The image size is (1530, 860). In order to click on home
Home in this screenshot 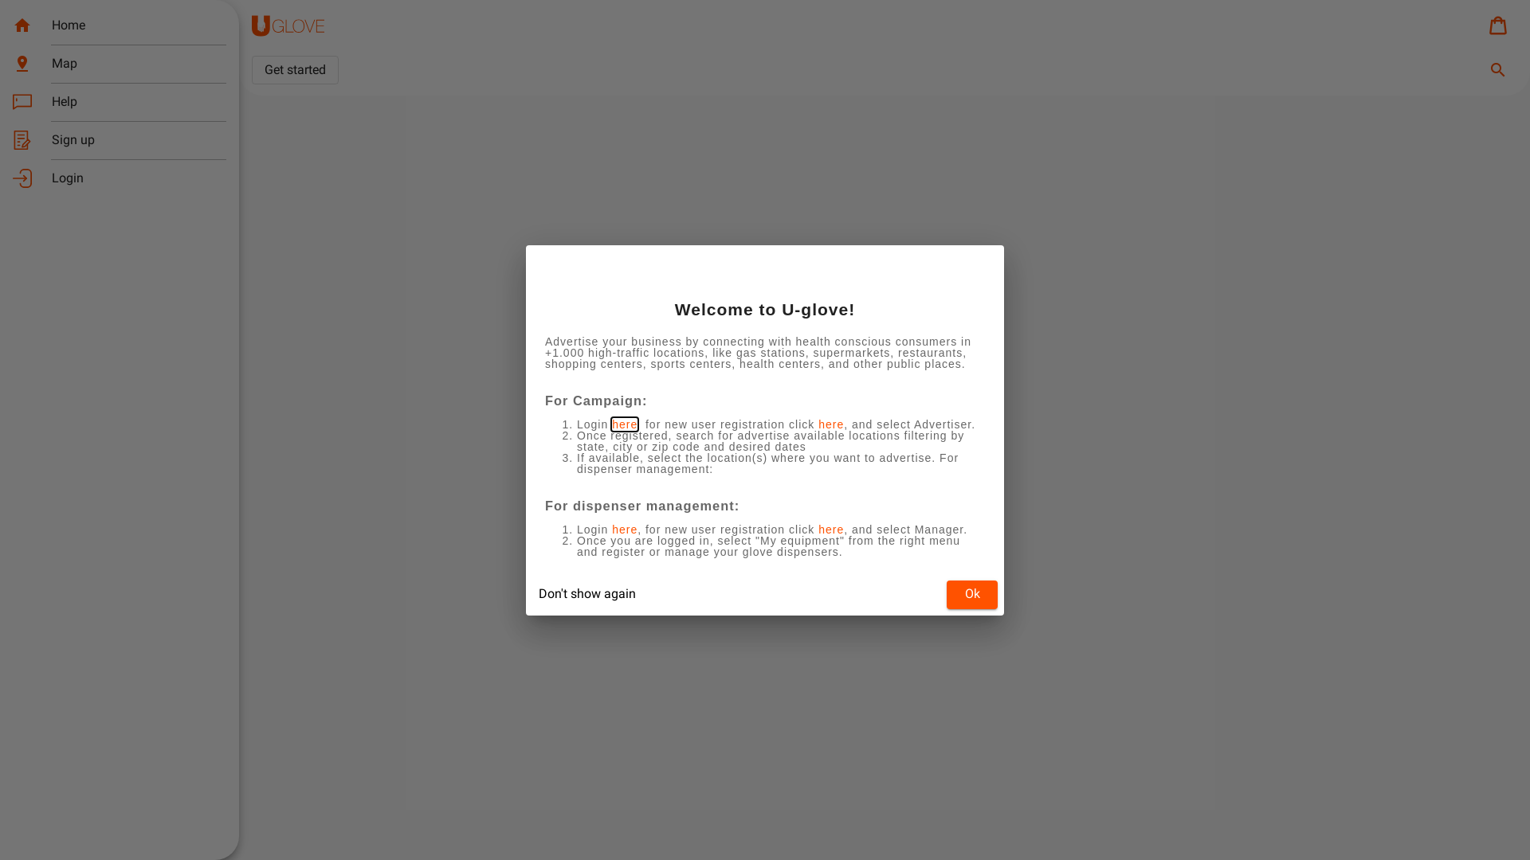, I will do `click(120, 25)`.